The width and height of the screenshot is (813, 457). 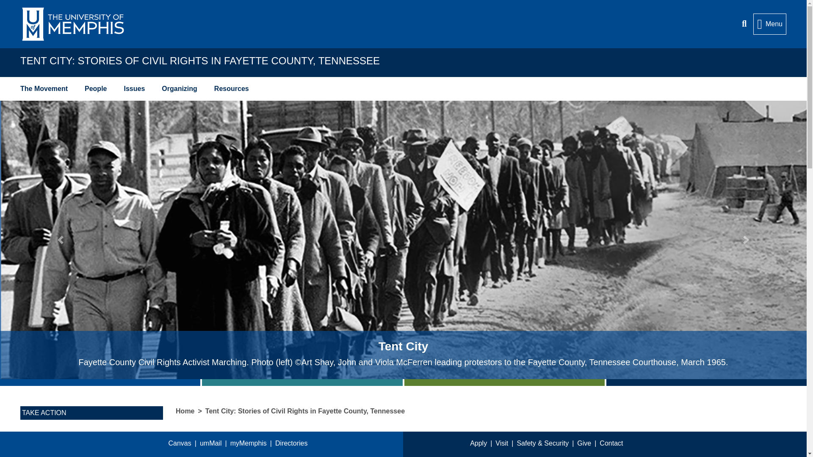 I want to click on Canvas, so click(x=184, y=444).